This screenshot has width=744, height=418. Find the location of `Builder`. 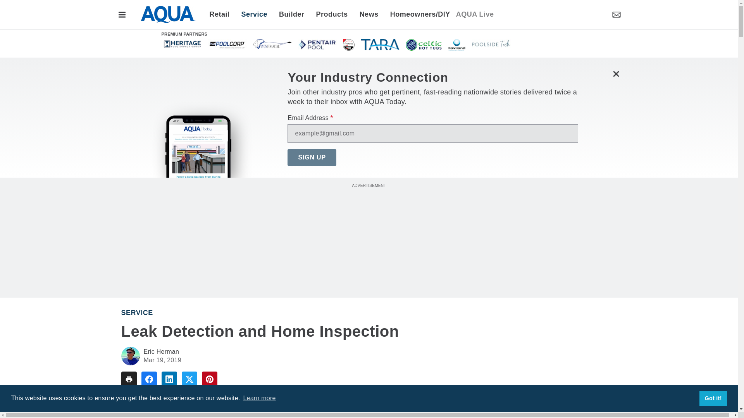

Builder is located at coordinates (291, 14).